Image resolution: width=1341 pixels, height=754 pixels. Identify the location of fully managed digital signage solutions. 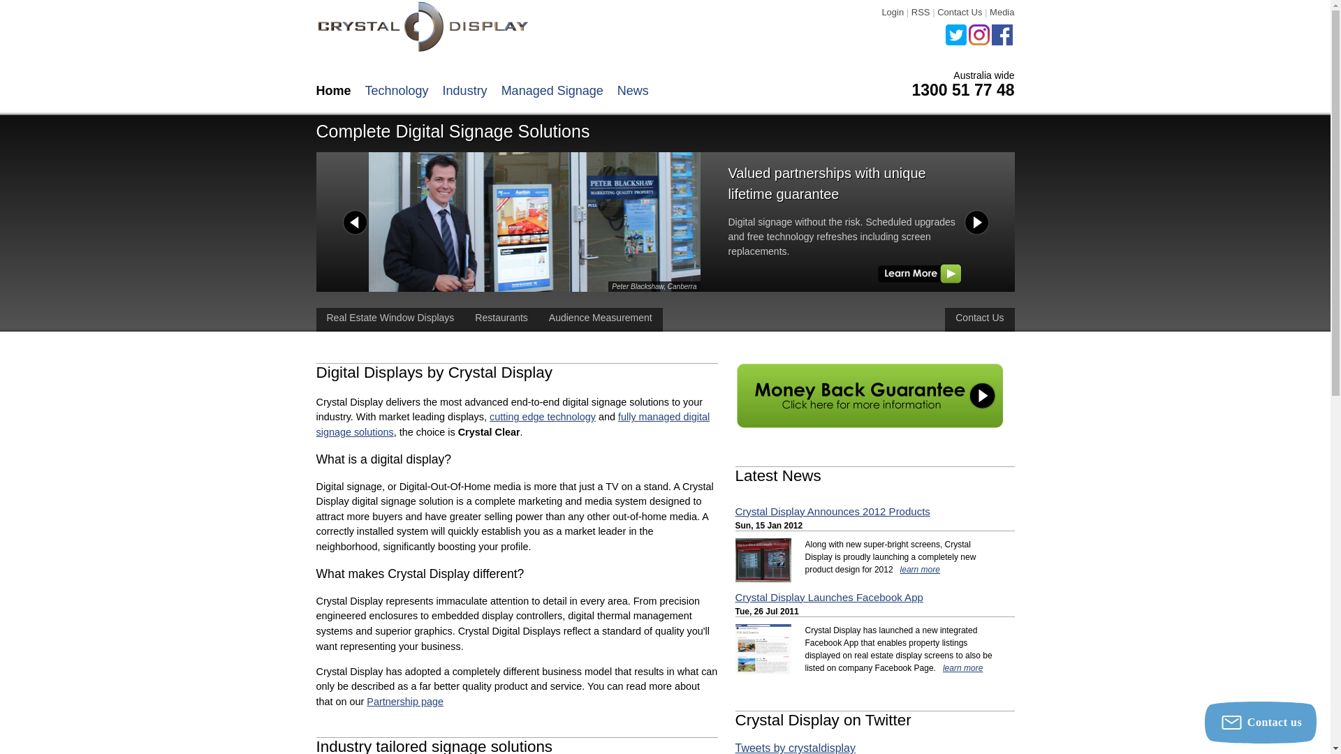
(513, 424).